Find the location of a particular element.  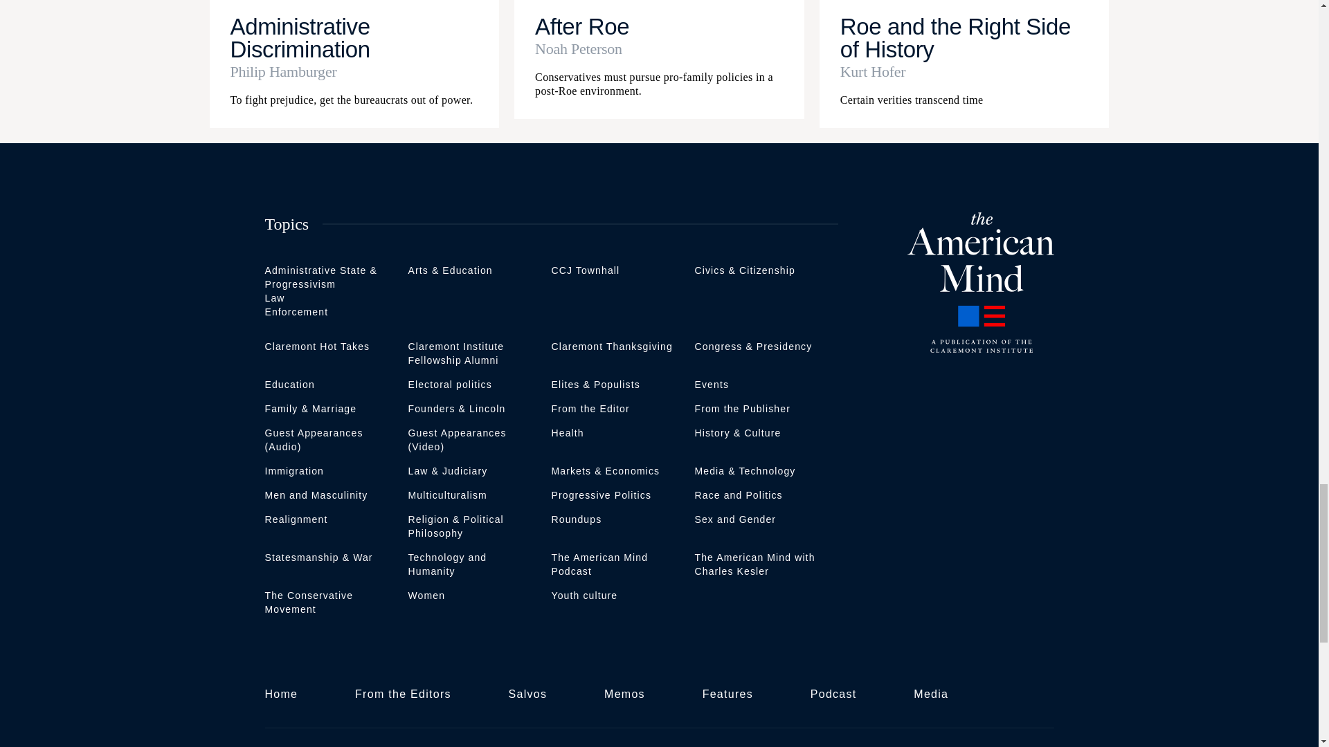

Philip Hamburger is located at coordinates (354, 71).